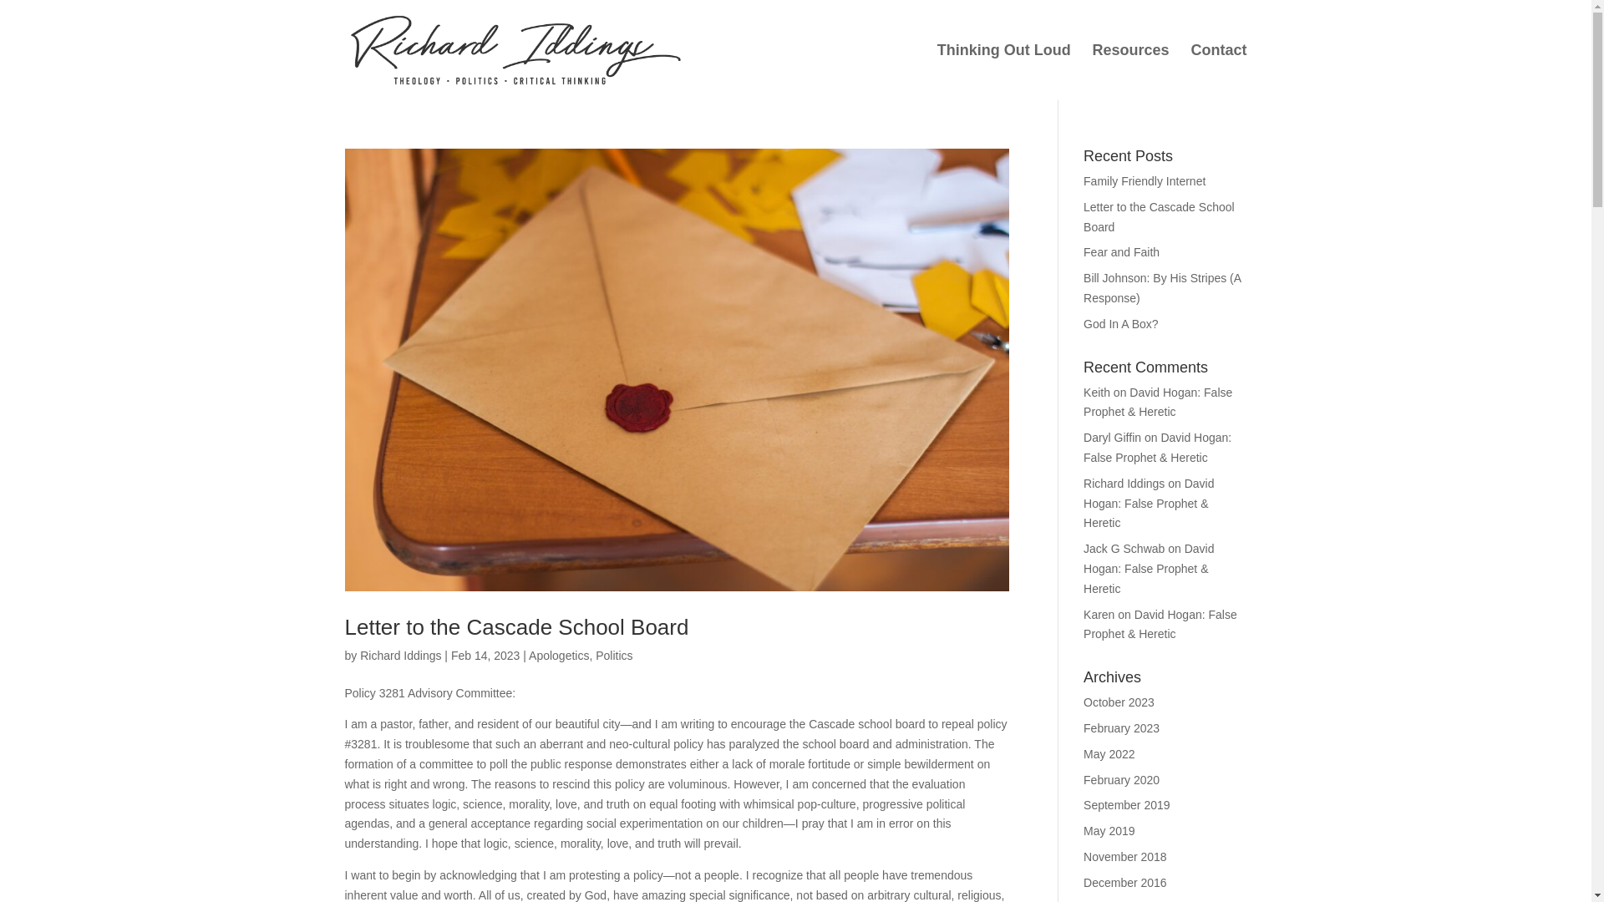 The image size is (1604, 902). Describe the element at coordinates (558, 655) in the screenshot. I see `Apologetics` at that location.